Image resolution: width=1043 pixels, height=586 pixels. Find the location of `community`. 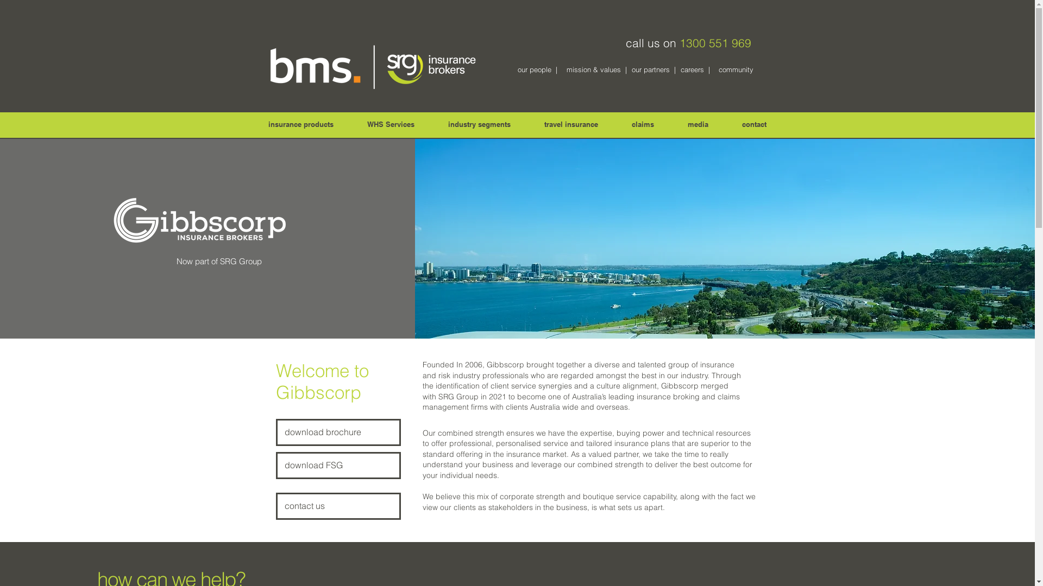

community is located at coordinates (736, 69).